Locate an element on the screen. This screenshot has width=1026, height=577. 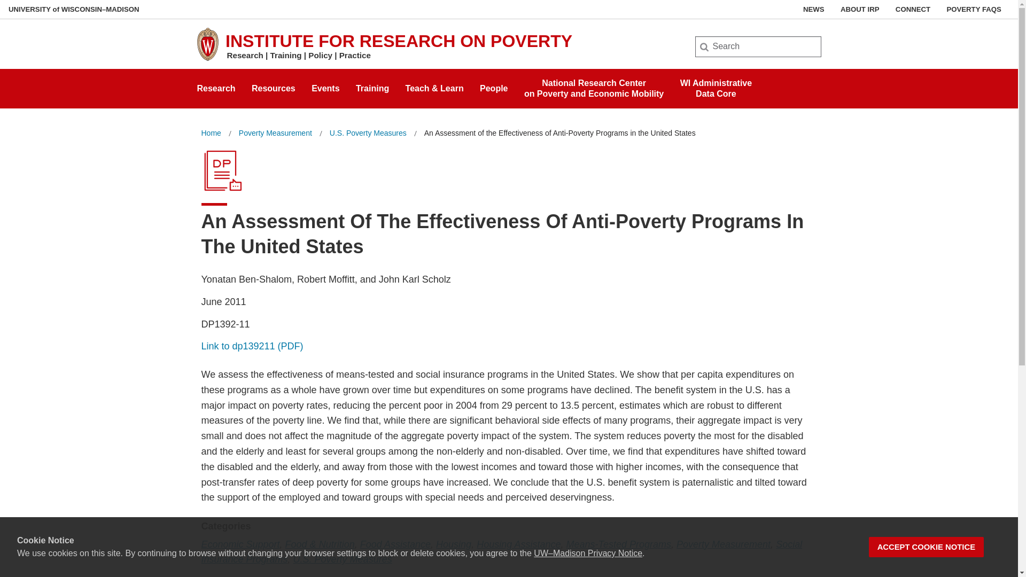
Poverty Measurement is located at coordinates (723, 544).